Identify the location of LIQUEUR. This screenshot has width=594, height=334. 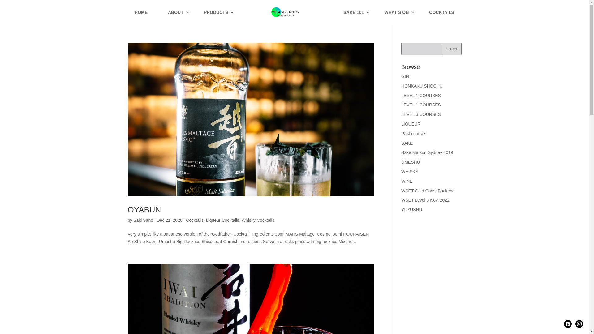
(411, 124).